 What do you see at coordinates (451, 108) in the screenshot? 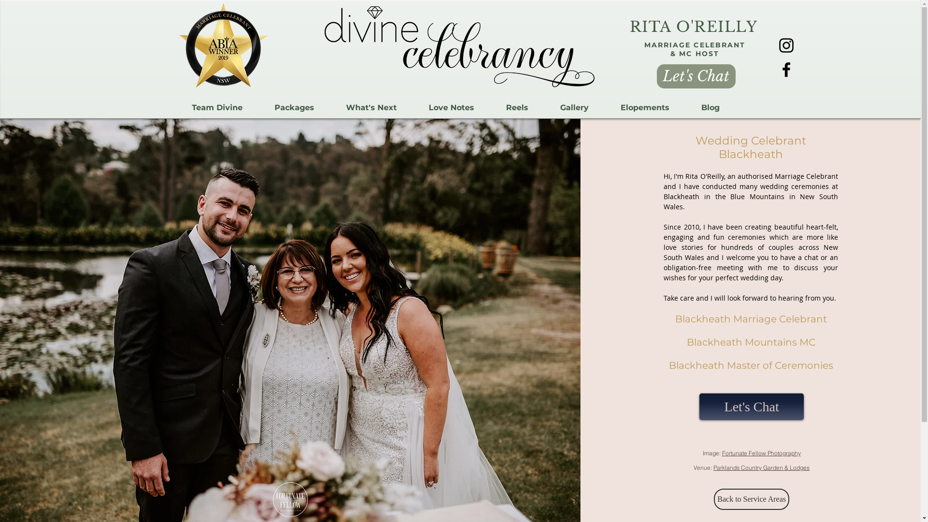
I see `Love Notes` at bounding box center [451, 108].